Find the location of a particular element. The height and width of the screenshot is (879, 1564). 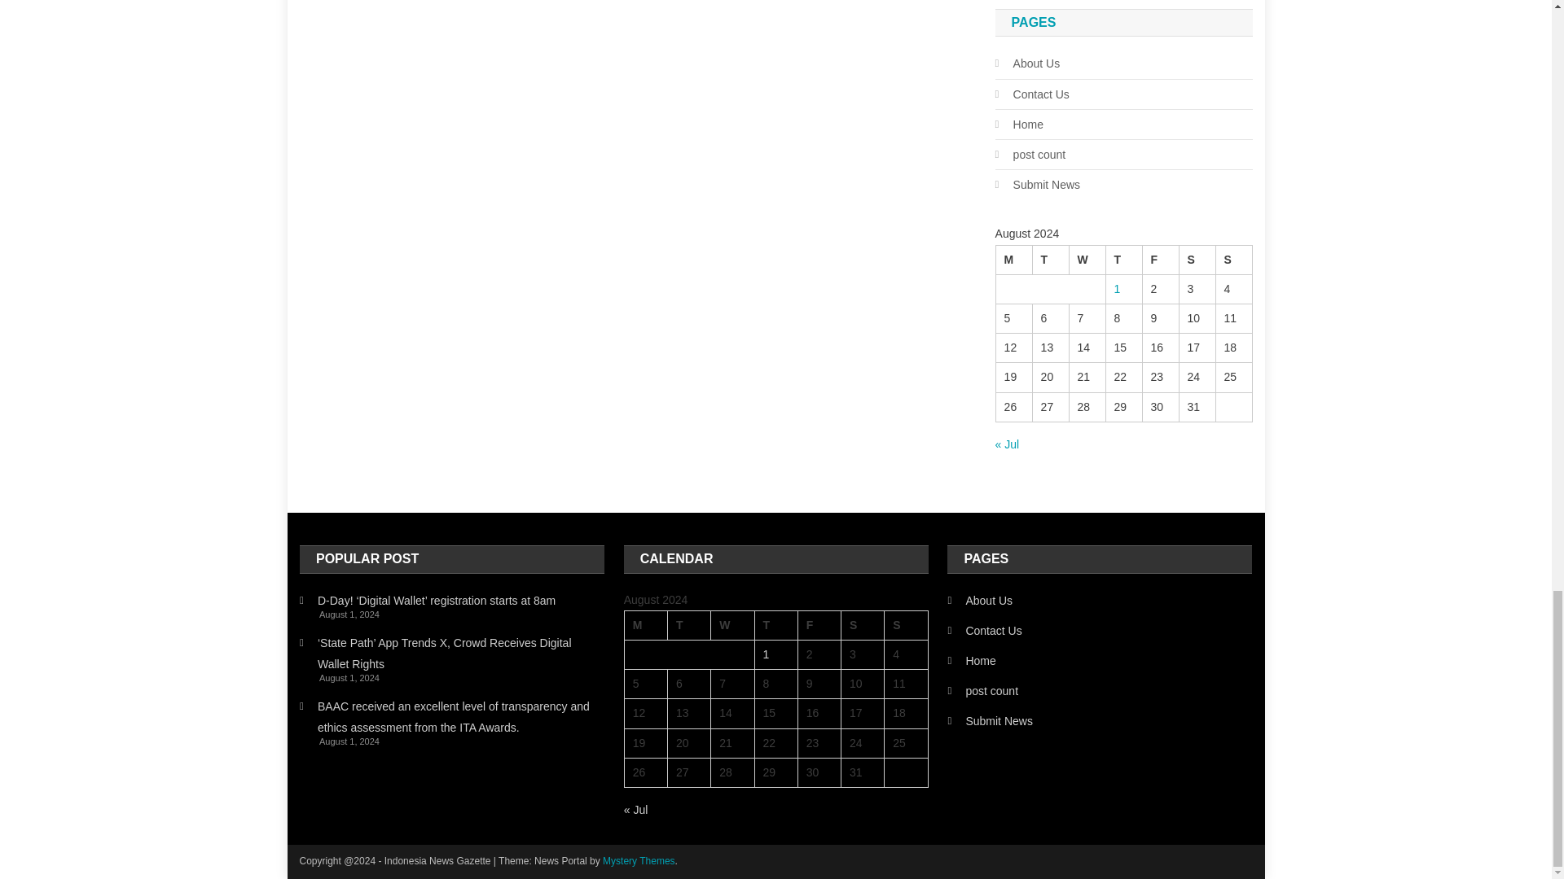

Sunday is located at coordinates (906, 625).